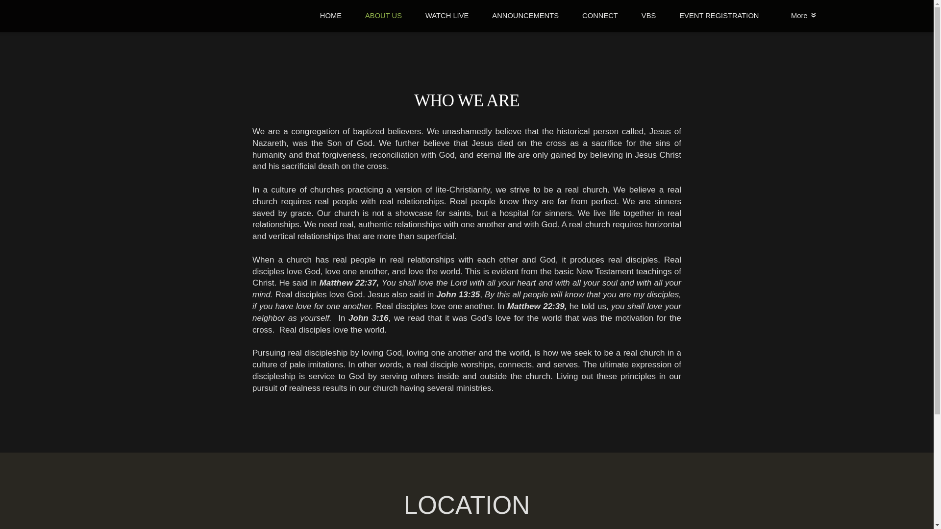 The width and height of the screenshot is (941, 529). What do you see at coordinates (447, 16) in the screenshot?
I see `WATCH LIVE` at bounding box center [447, 16].